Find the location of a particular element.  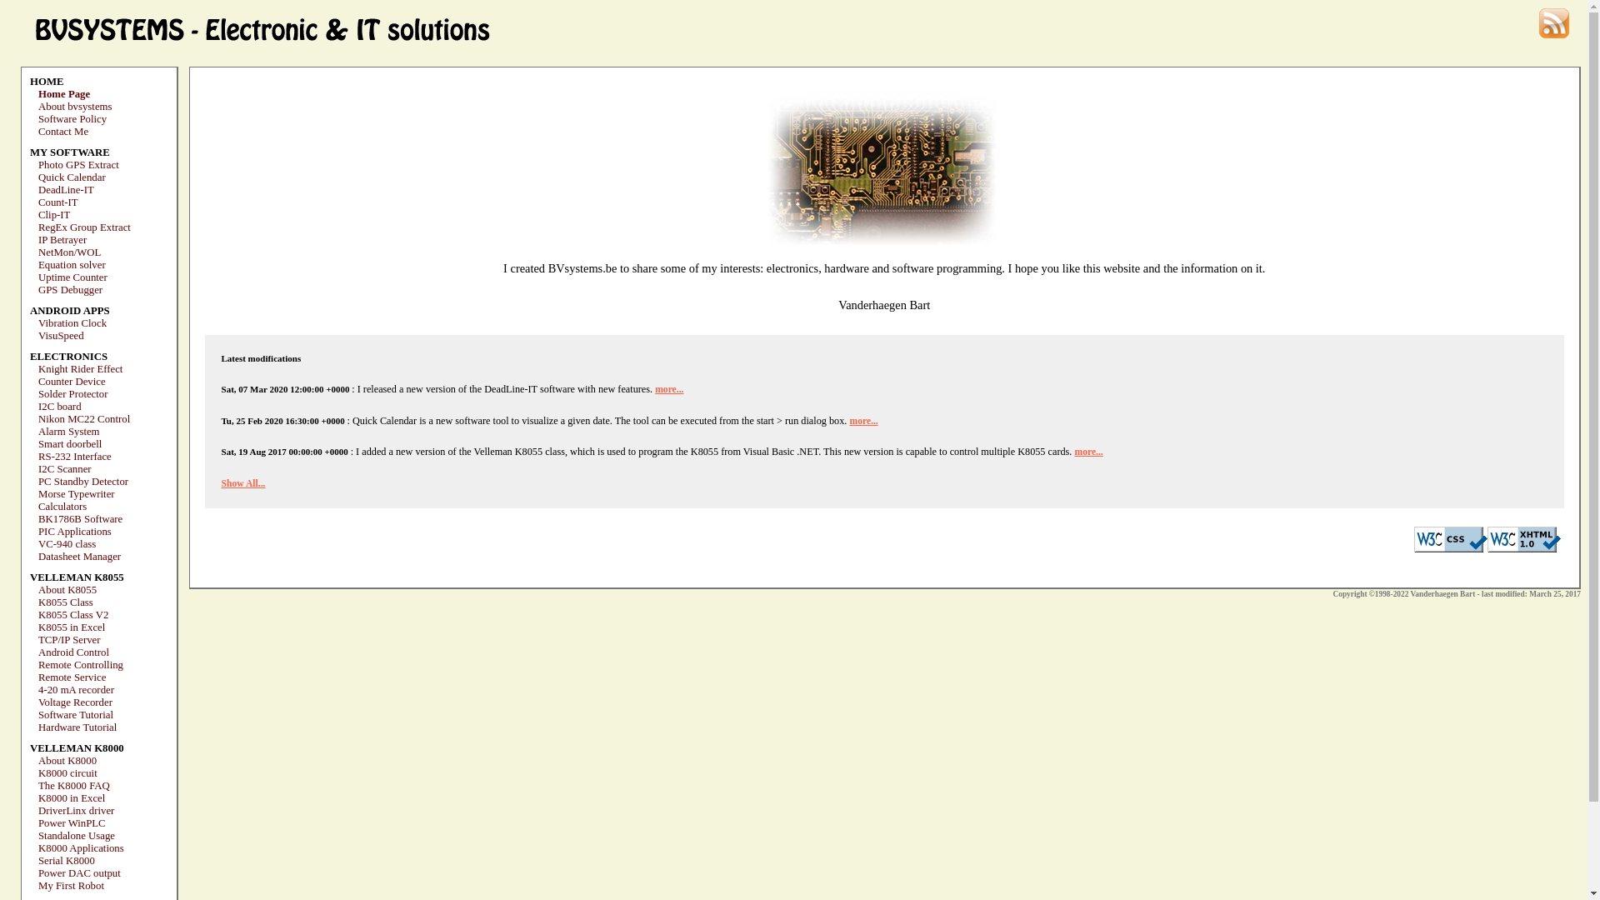

Remote Controlling is located at coordinates (81, 665).